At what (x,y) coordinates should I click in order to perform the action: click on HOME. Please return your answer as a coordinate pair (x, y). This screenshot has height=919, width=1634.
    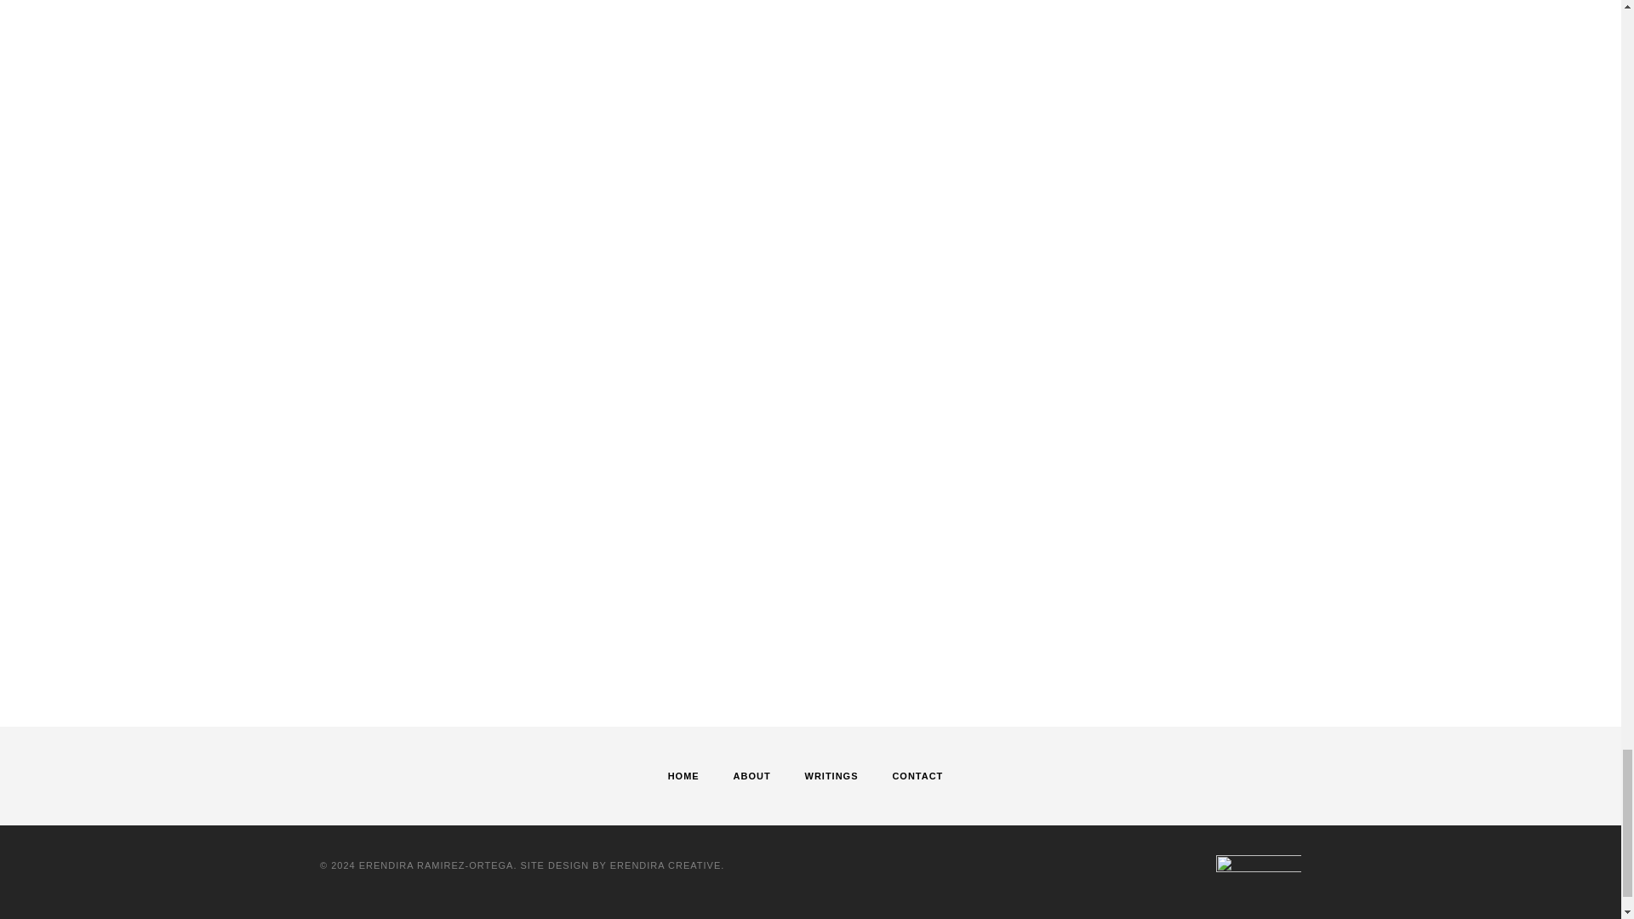
    Looking at the image, I should click on (683, 776).